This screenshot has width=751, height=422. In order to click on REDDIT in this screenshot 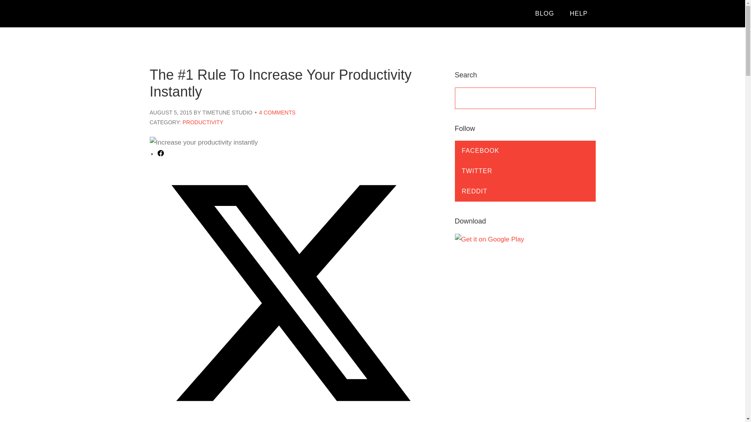, I will do `click(525, 191)`.